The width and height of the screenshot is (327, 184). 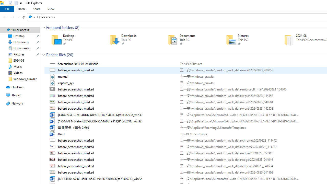 What do you see at coordinates (3, 3) in the screenshot?
I see `System` at bounding box center [3, 3].